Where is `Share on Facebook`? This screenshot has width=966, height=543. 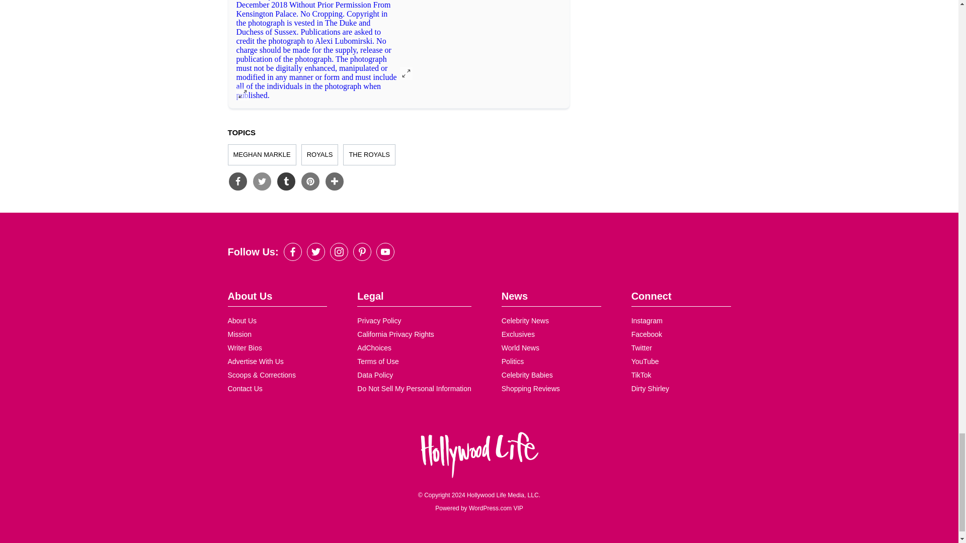 Share on Facebook is located at coordinates (237, 182).